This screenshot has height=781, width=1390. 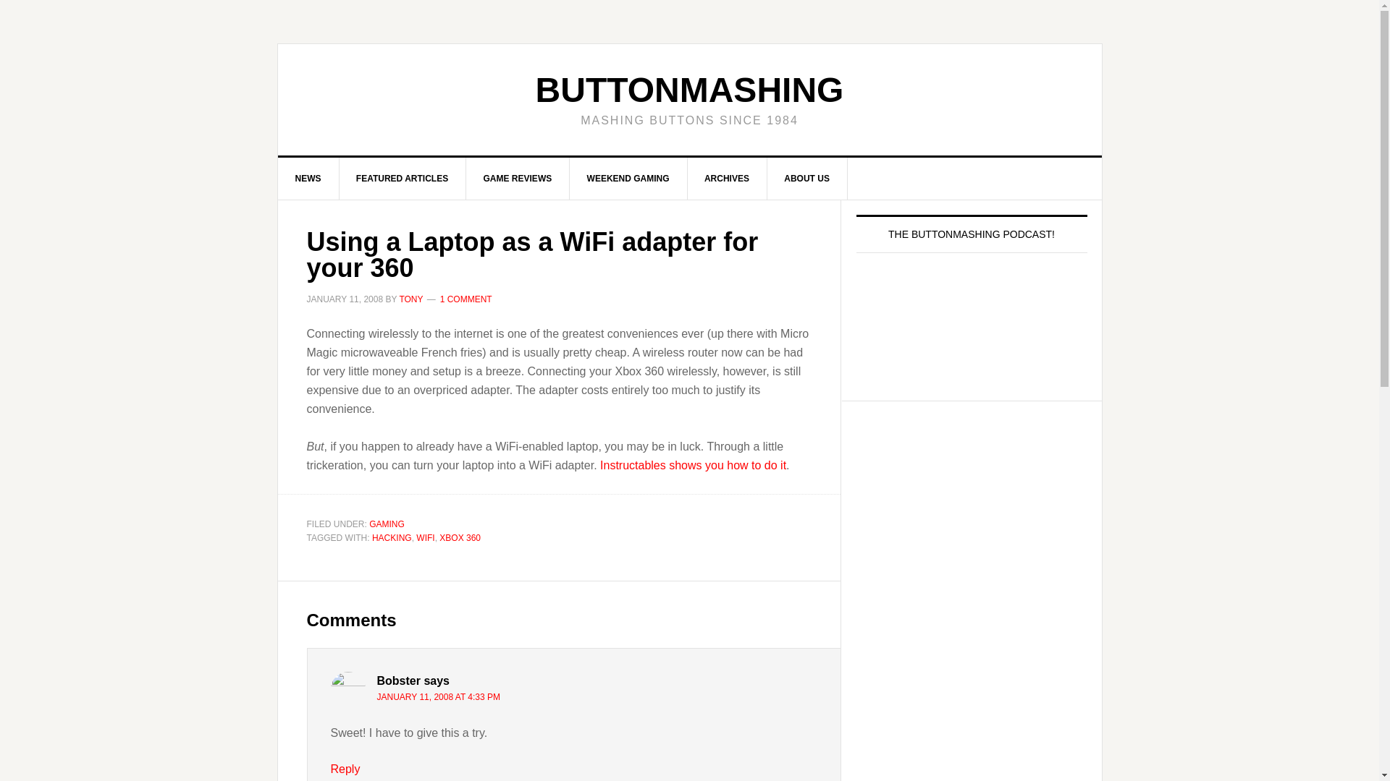 I want to click on NEWS, so click(x=308, y=179).